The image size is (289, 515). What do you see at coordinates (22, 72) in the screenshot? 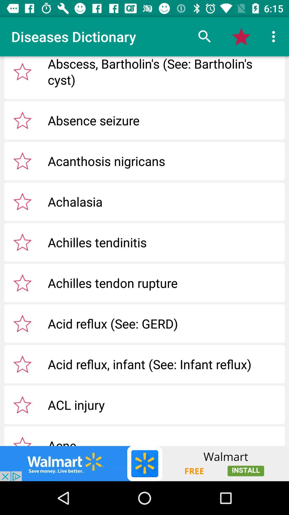
I see `click the star option` at bounding box center [22, 72].